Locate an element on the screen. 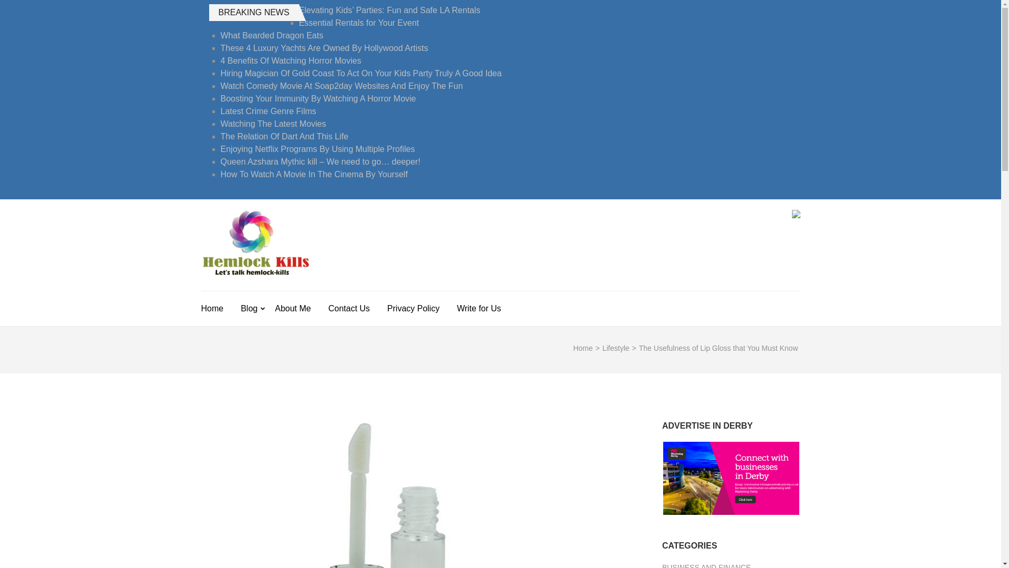 The height and width of the screenshot is (568, 1009). Boosting Your Immunity By Watching A Horror Movie is located at coordinates (318, 98).